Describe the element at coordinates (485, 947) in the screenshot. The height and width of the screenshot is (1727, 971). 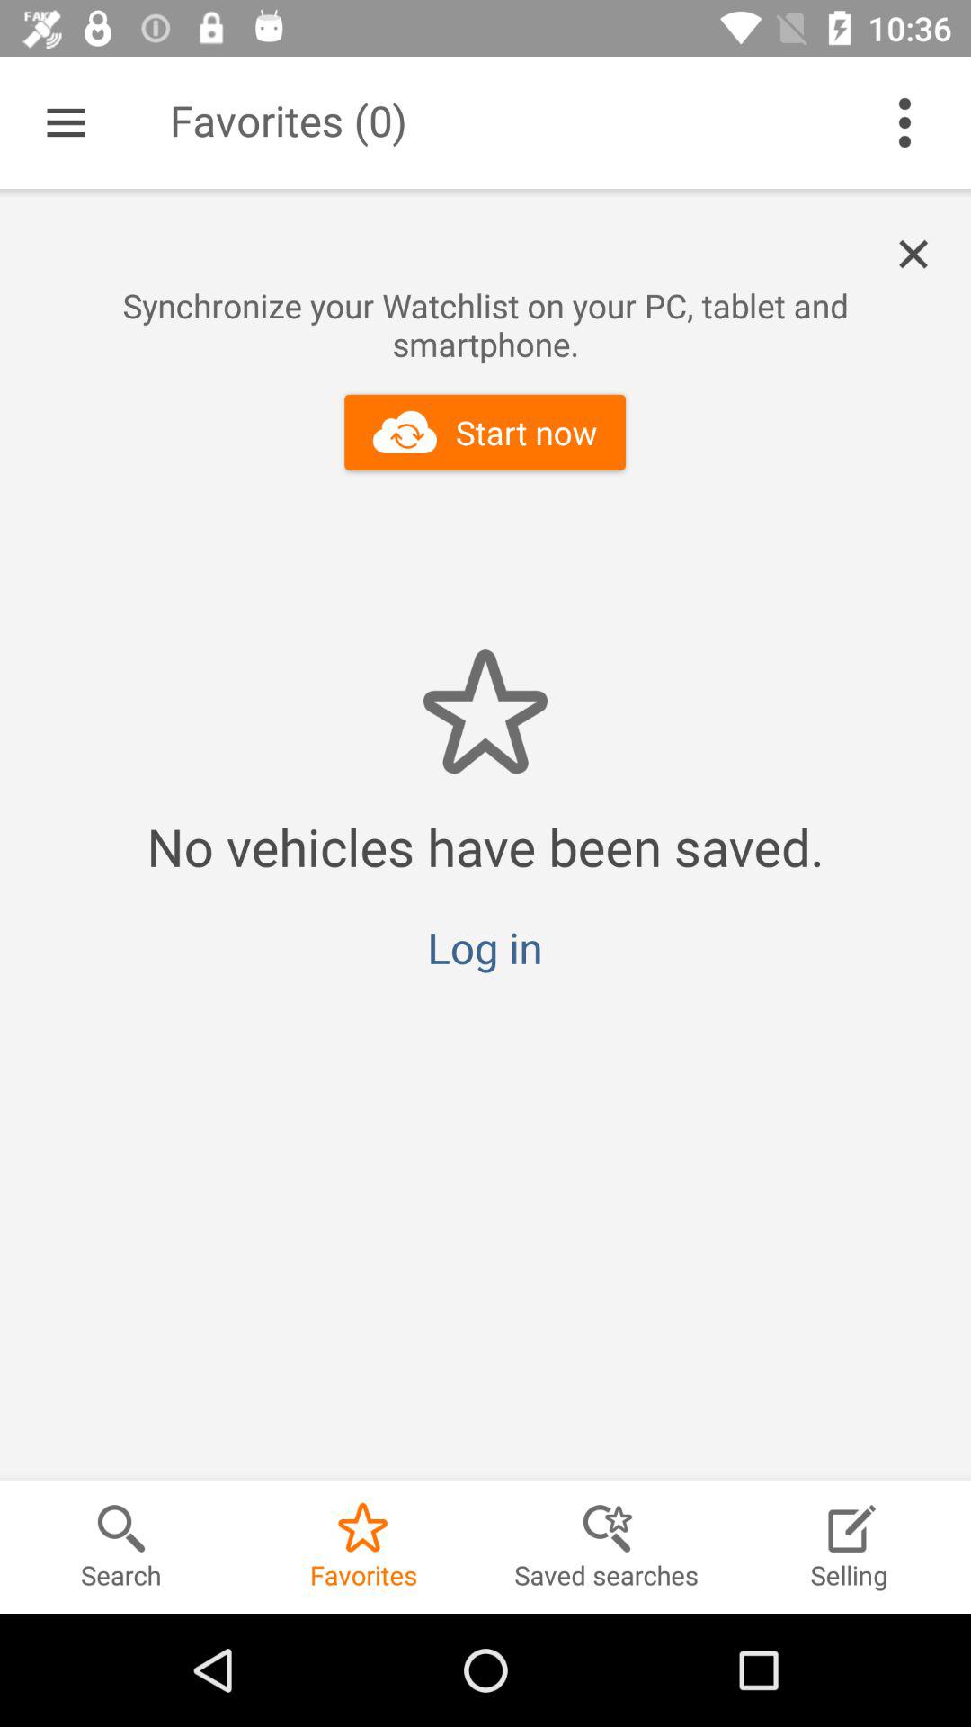
I see `click the log in` at that location.